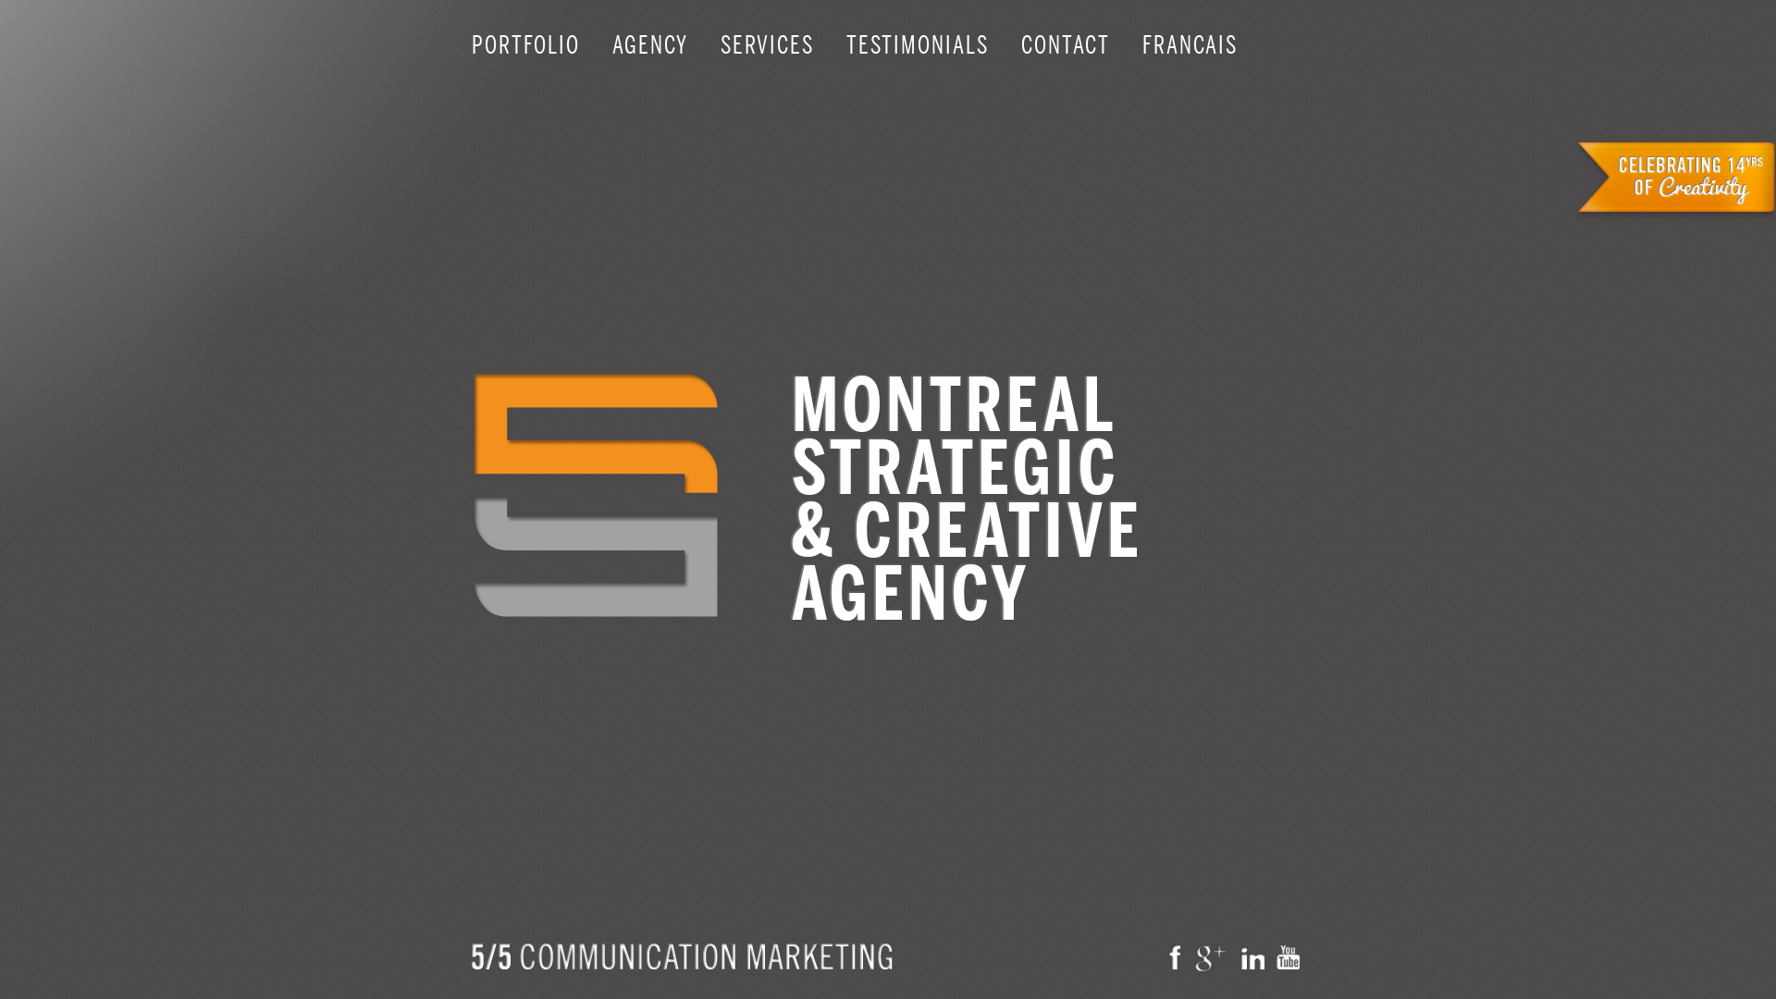 Image resolution: width=1776 pixels, height=999 pixels. I want to click on CONTACT, so click(1066, 45).